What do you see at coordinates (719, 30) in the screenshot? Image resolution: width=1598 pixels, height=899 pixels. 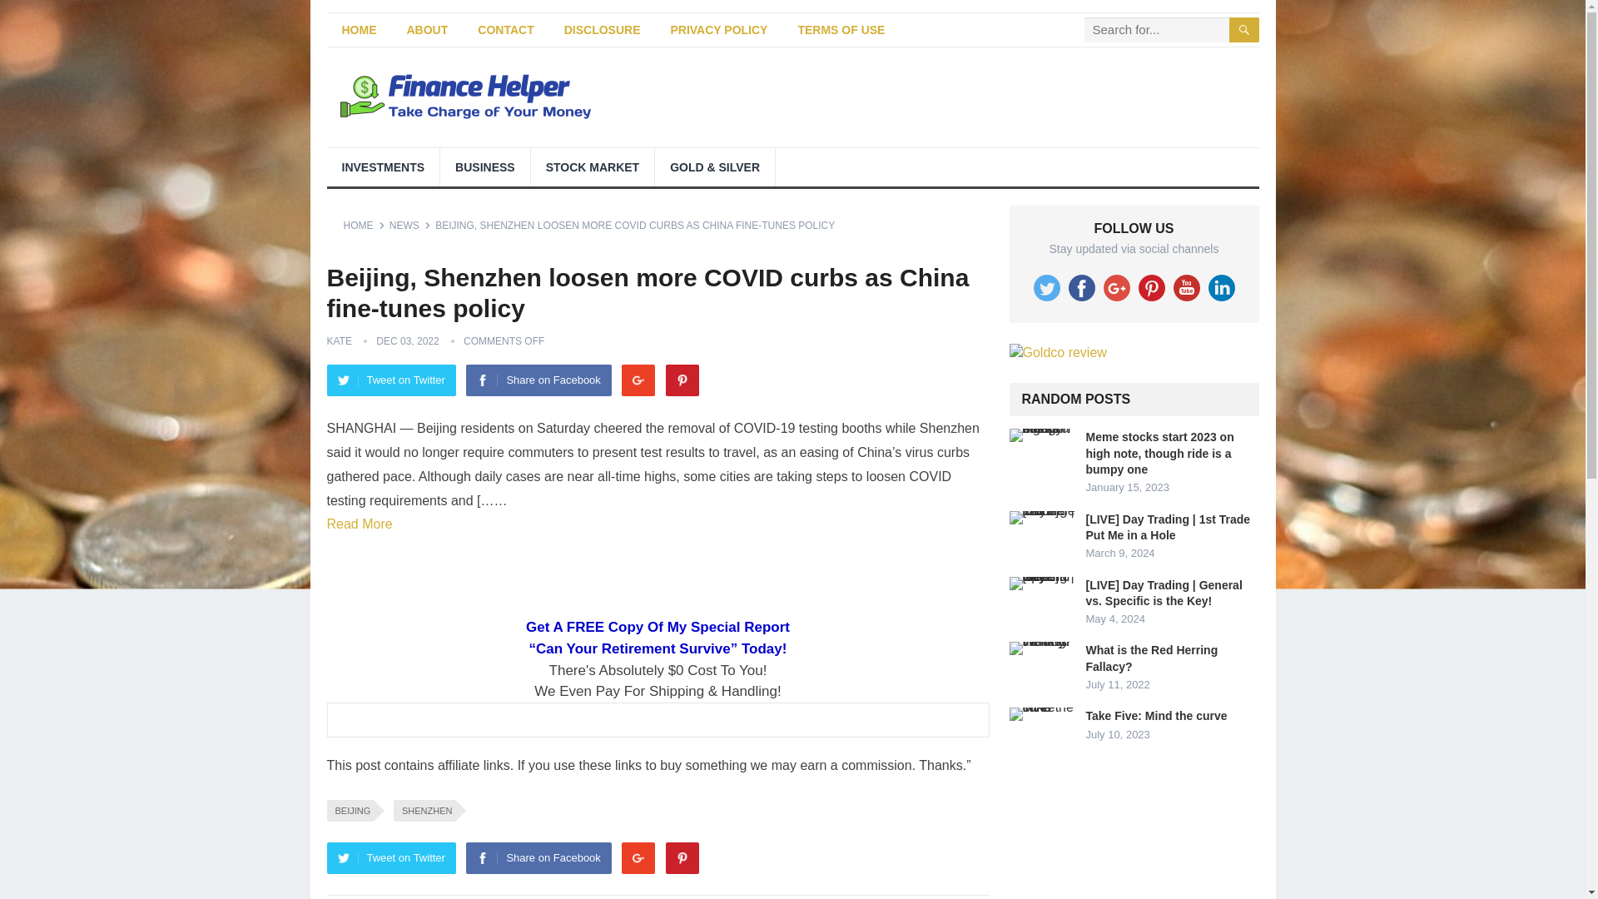 I see `PRIVACY POLICY` at bounding box center [719, 30].